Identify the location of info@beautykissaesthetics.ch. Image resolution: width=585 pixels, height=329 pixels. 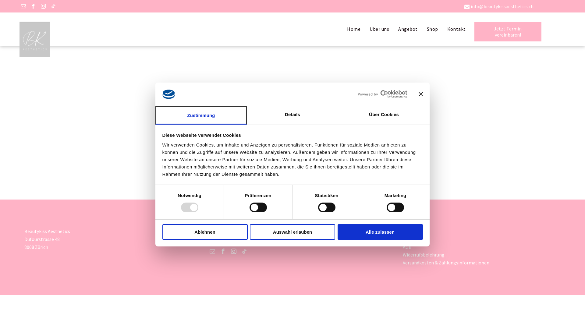
(247, 240).